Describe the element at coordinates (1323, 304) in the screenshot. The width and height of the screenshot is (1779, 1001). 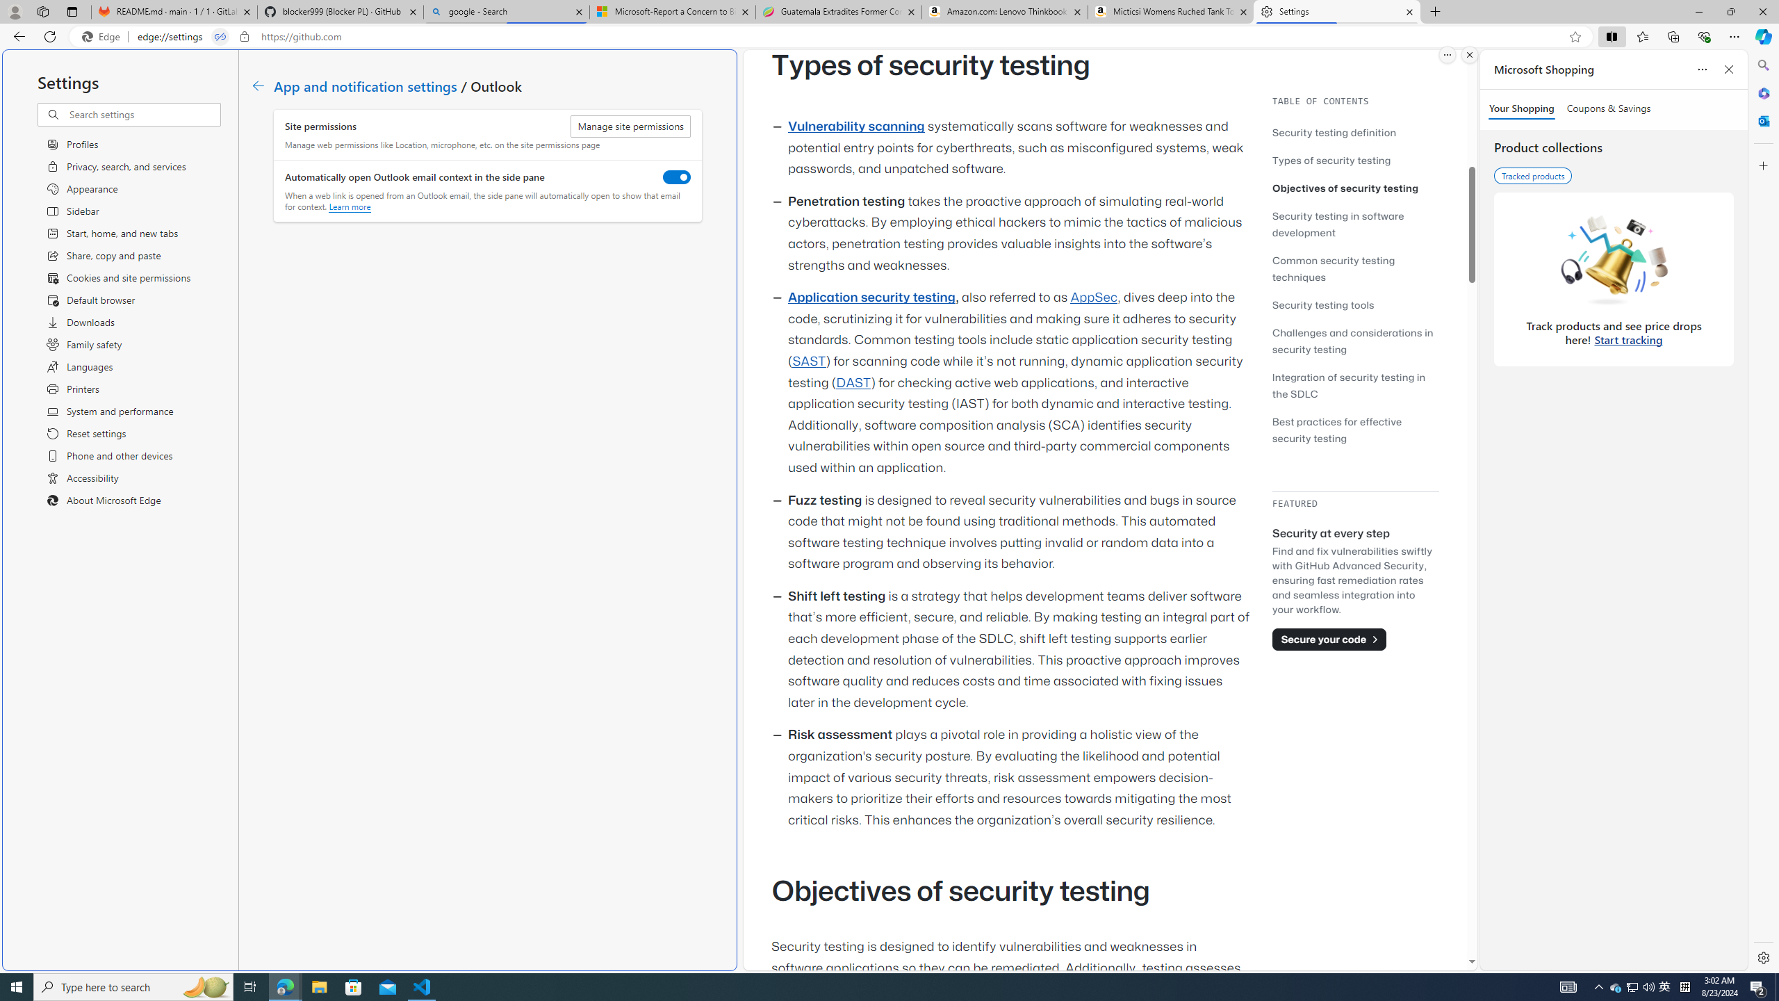
I see `Security testing tools` at that location.